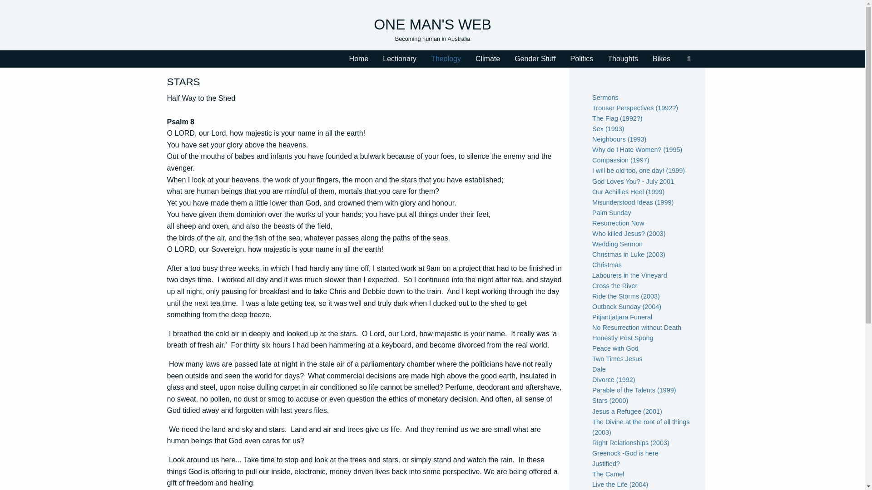 This screenshot has width=872, height=490. I want to click on Thoughts, so click(623, 59).